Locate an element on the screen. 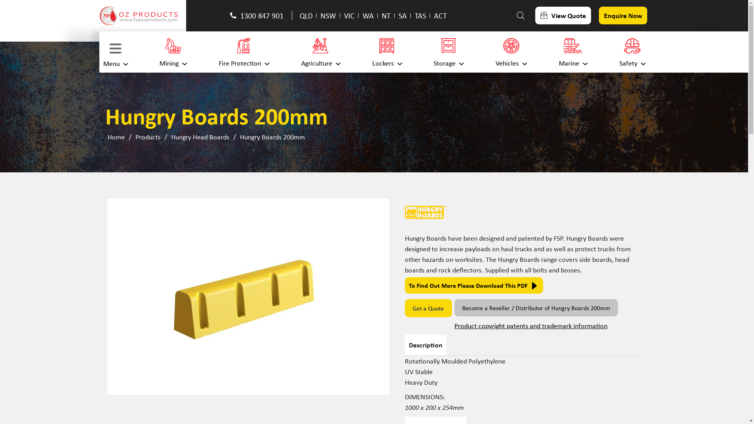  View Quote is located at coordinates (563, 16).